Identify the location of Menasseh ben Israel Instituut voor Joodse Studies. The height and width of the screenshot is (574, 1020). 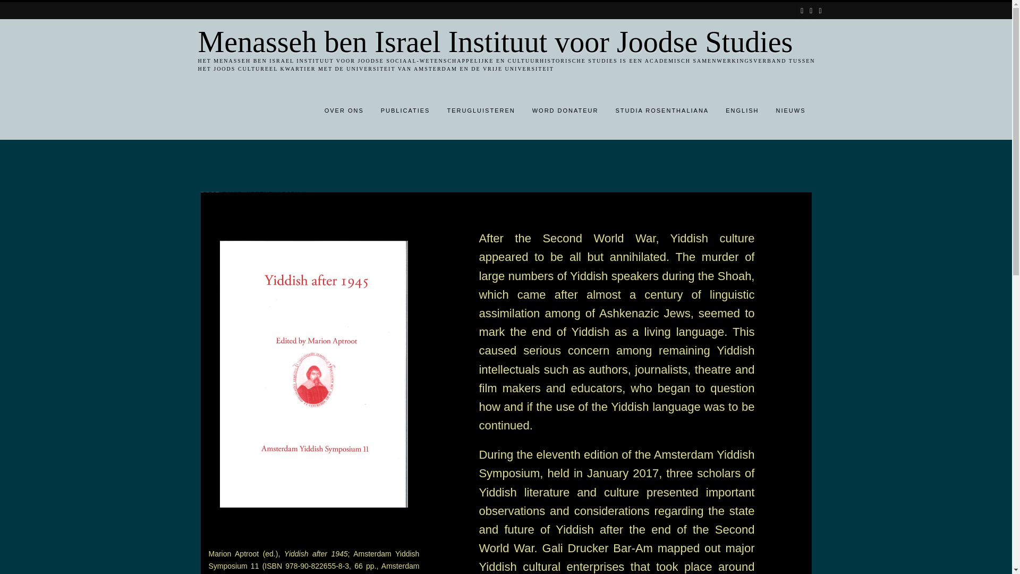
(511, 41).